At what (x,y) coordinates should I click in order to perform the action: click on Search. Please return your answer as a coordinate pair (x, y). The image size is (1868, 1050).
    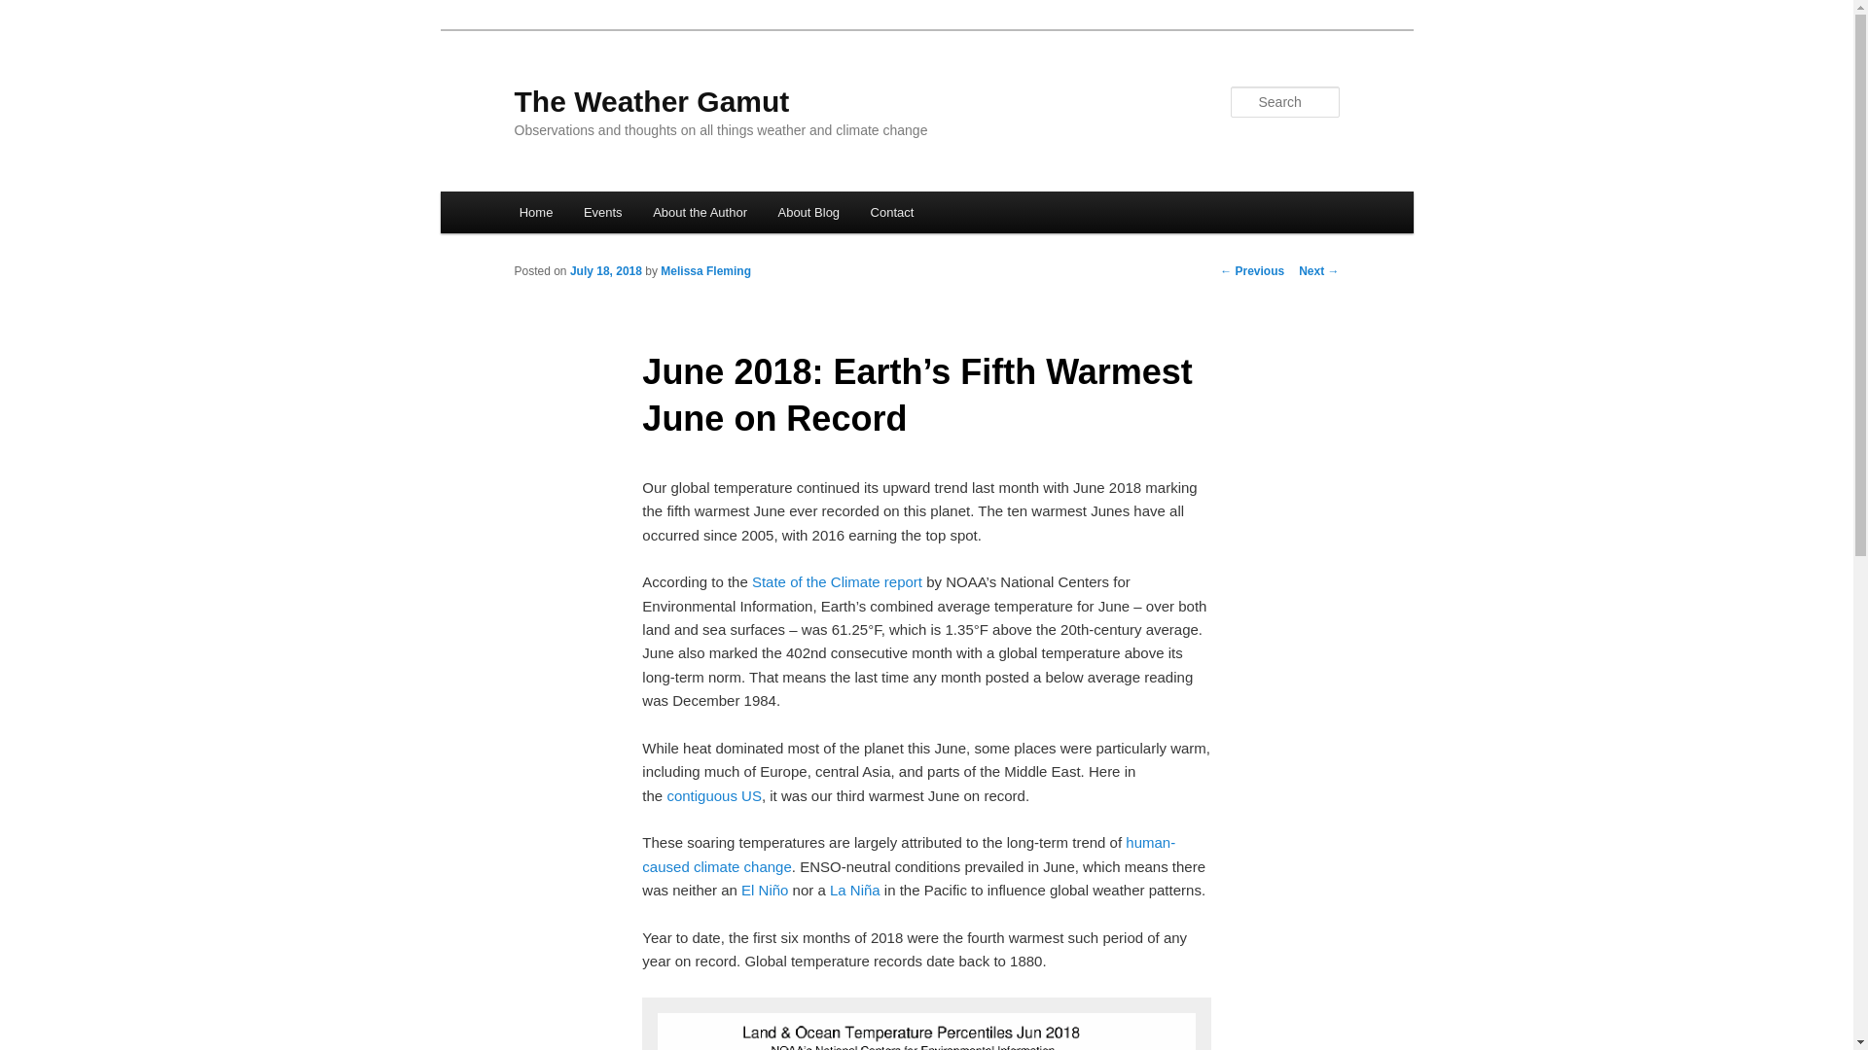
    Looking at the image, I should click on (31, 11).